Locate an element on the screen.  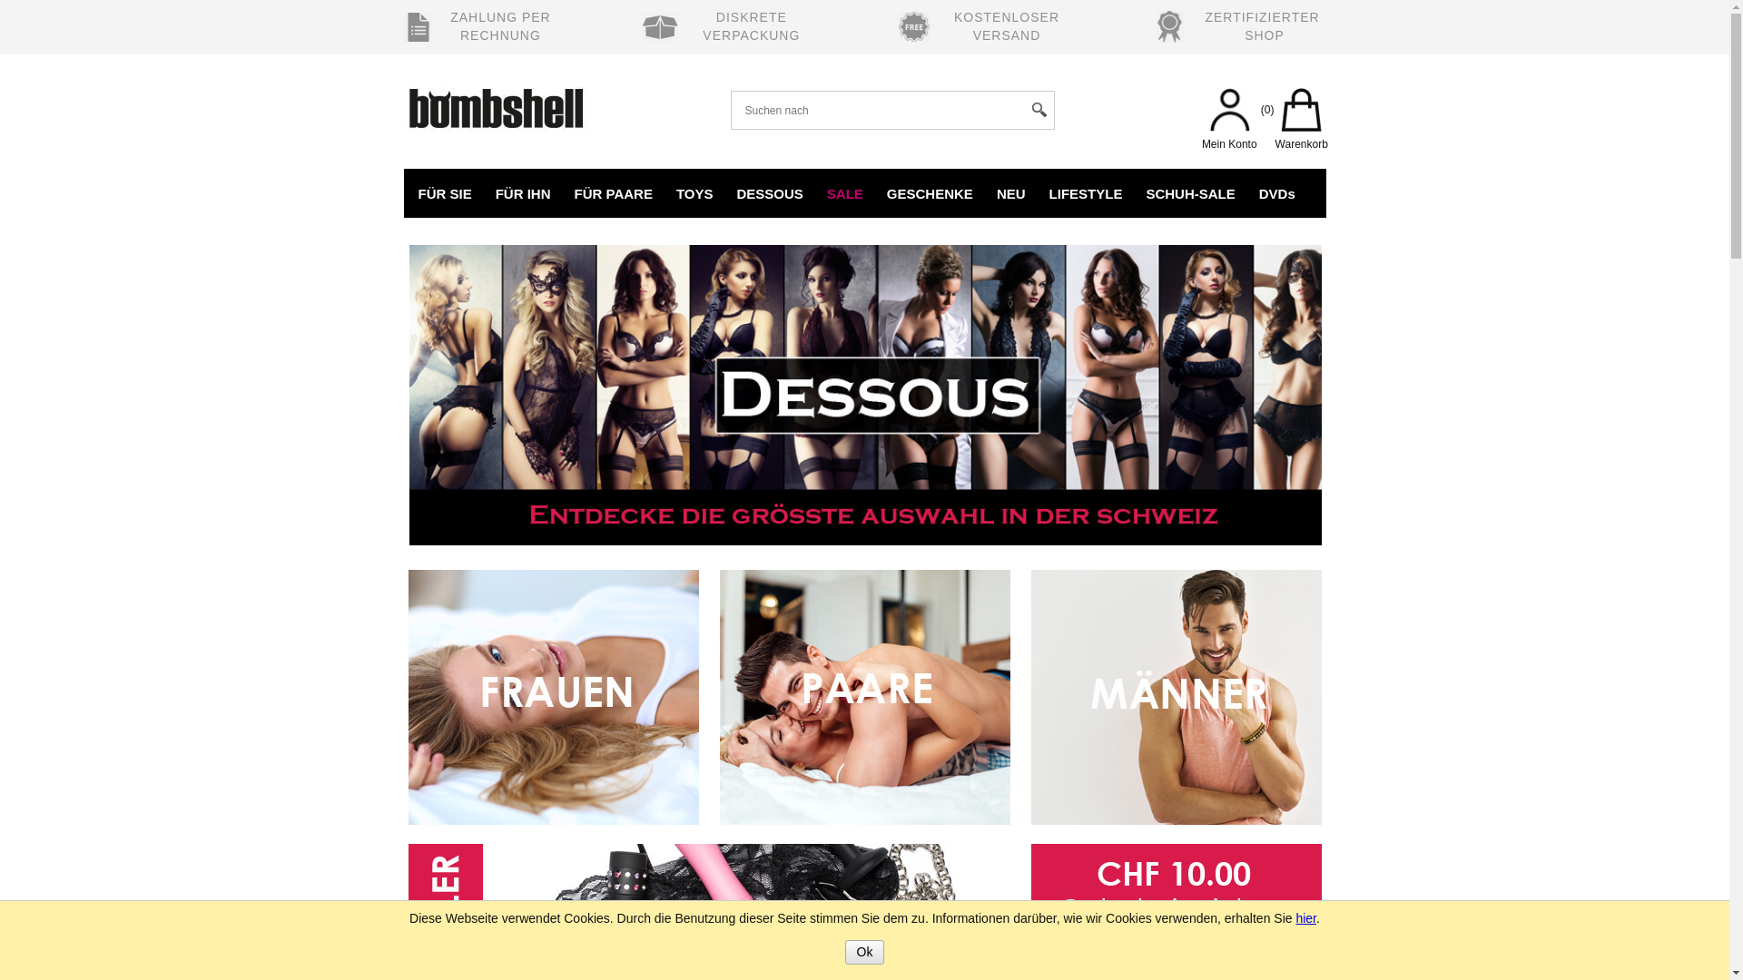
Toys fuer Sie is located at coordinates (554, 697).